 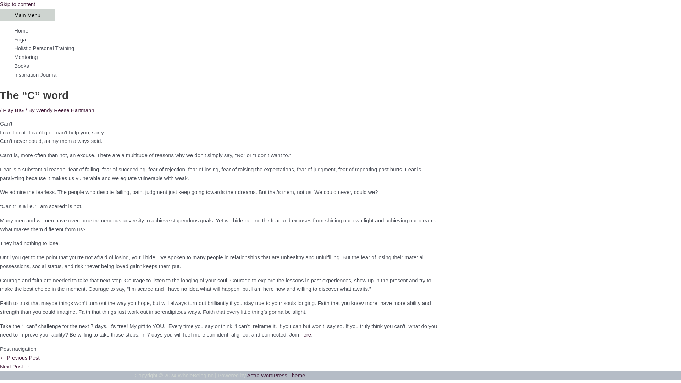 I want to click on Main Menu, so click(x=27, y=15).